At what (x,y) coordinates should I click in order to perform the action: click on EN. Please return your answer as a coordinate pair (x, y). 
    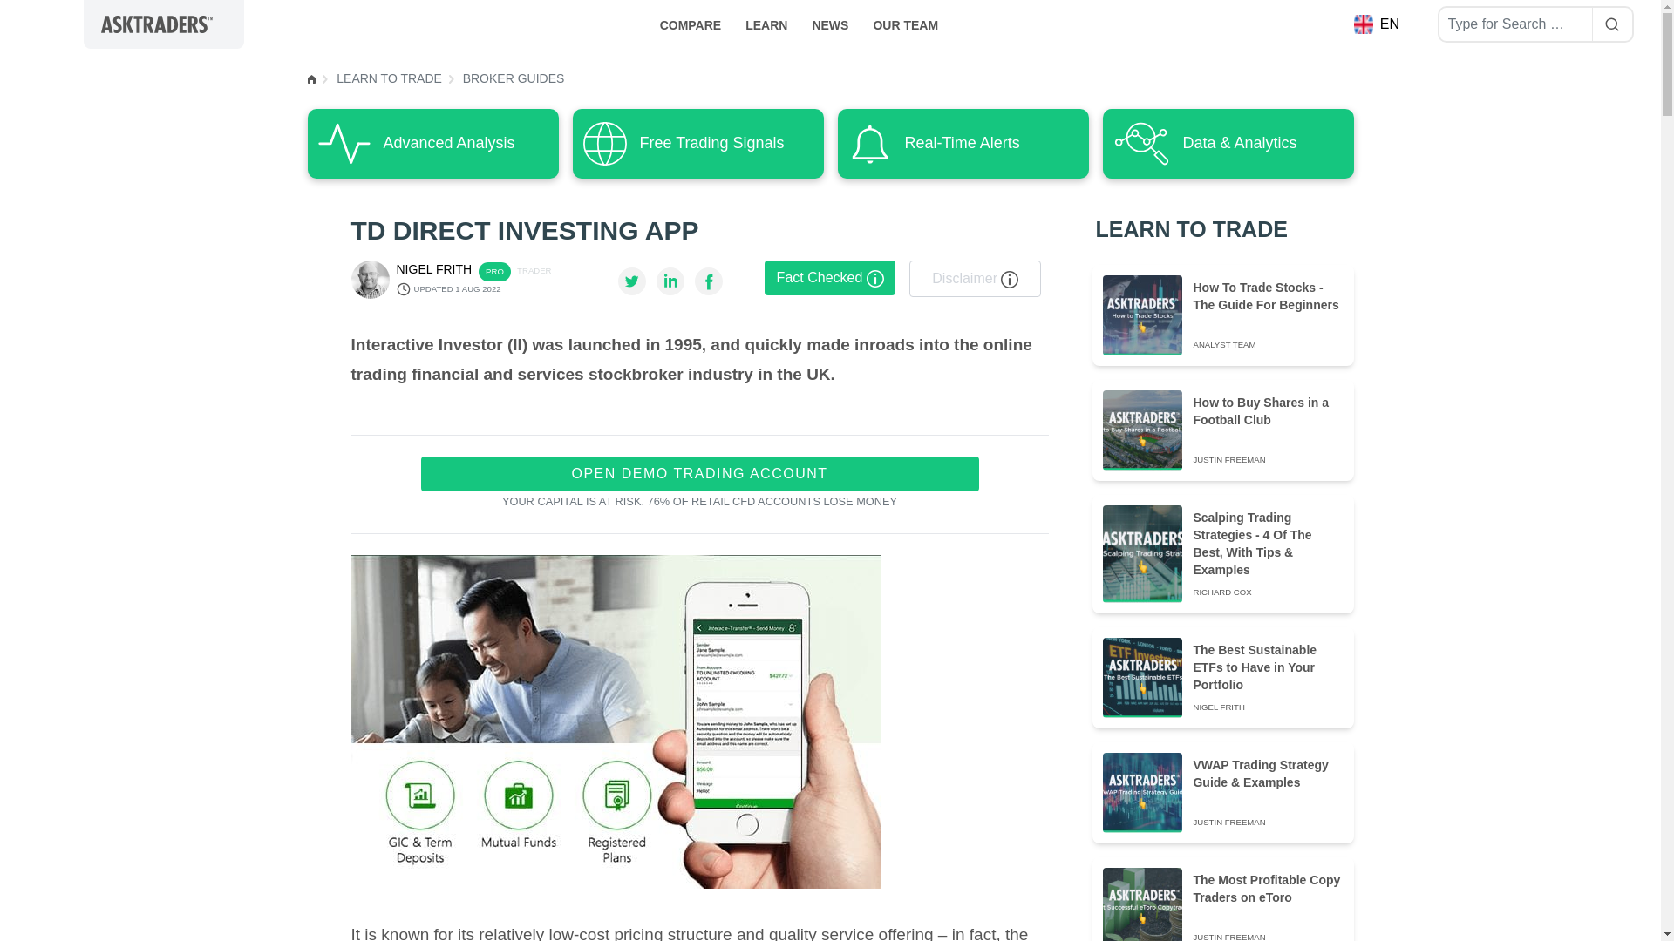
    Looking at the image, I should click on (1378, 24).